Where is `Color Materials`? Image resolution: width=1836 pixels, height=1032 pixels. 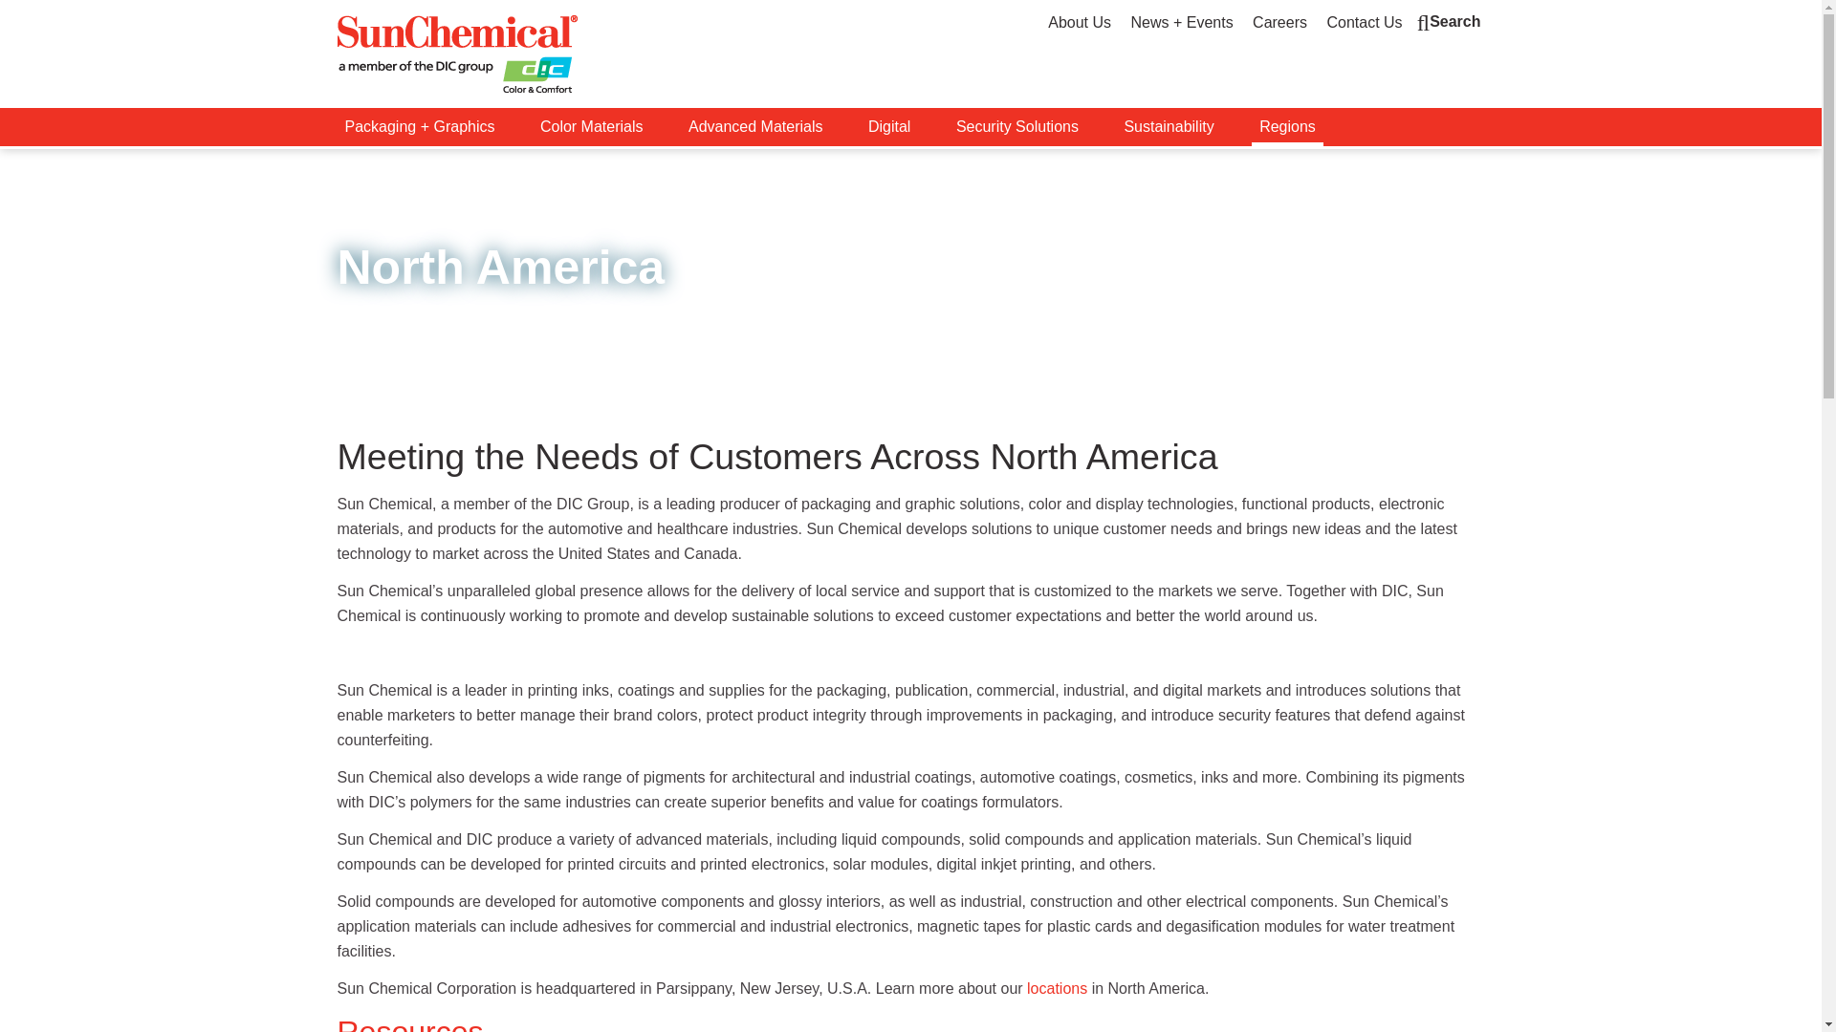 Color Materials is located at coordinates (591, 127).